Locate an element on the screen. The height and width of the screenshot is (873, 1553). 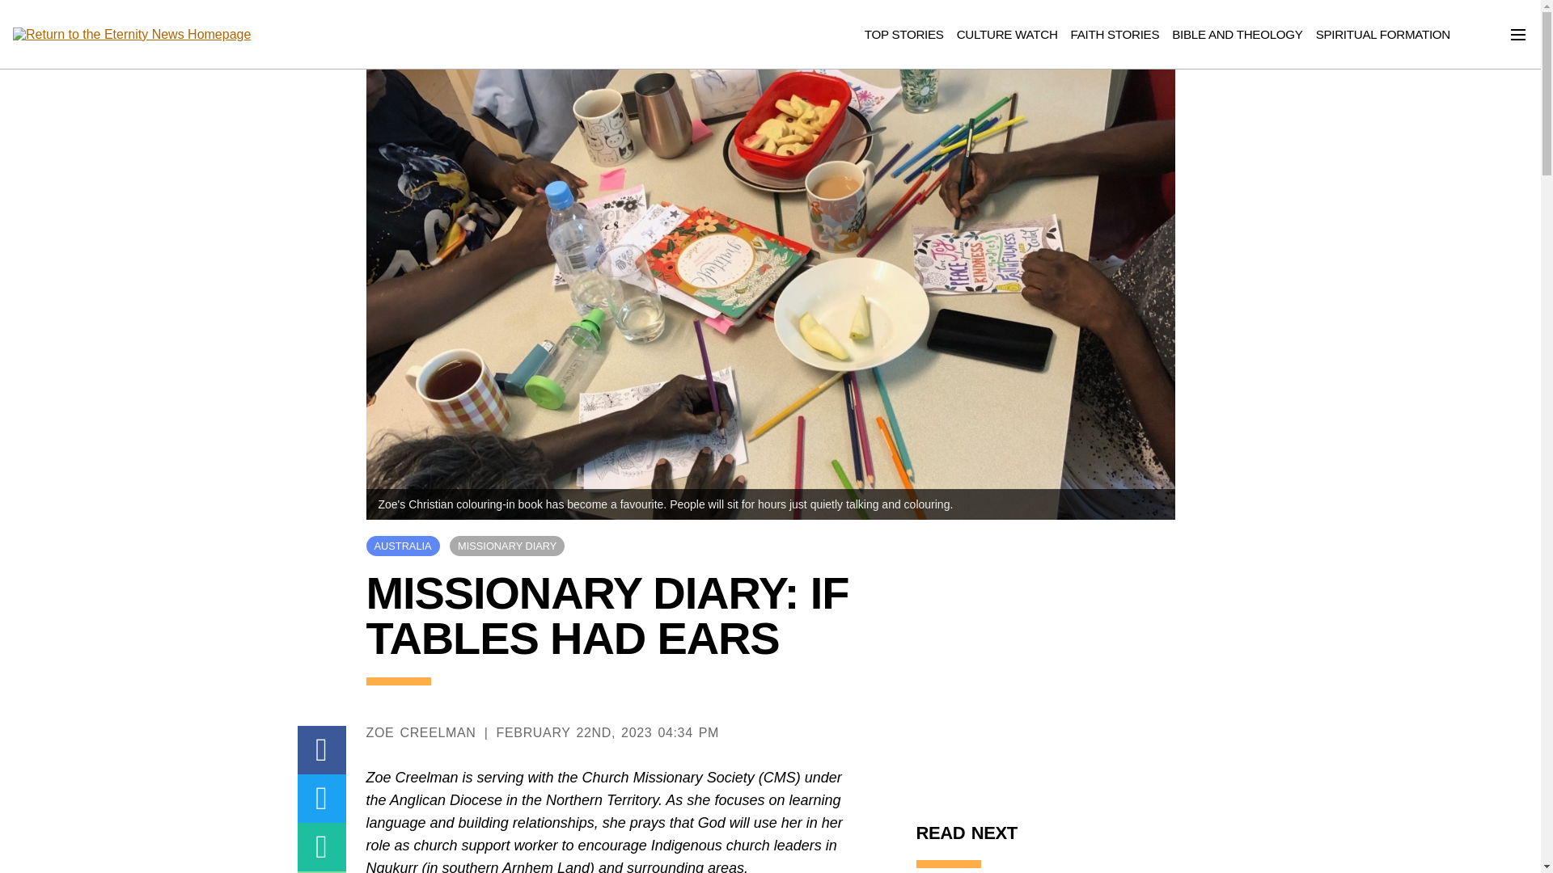
Share on Facebook is located at coordinates (322, 749).